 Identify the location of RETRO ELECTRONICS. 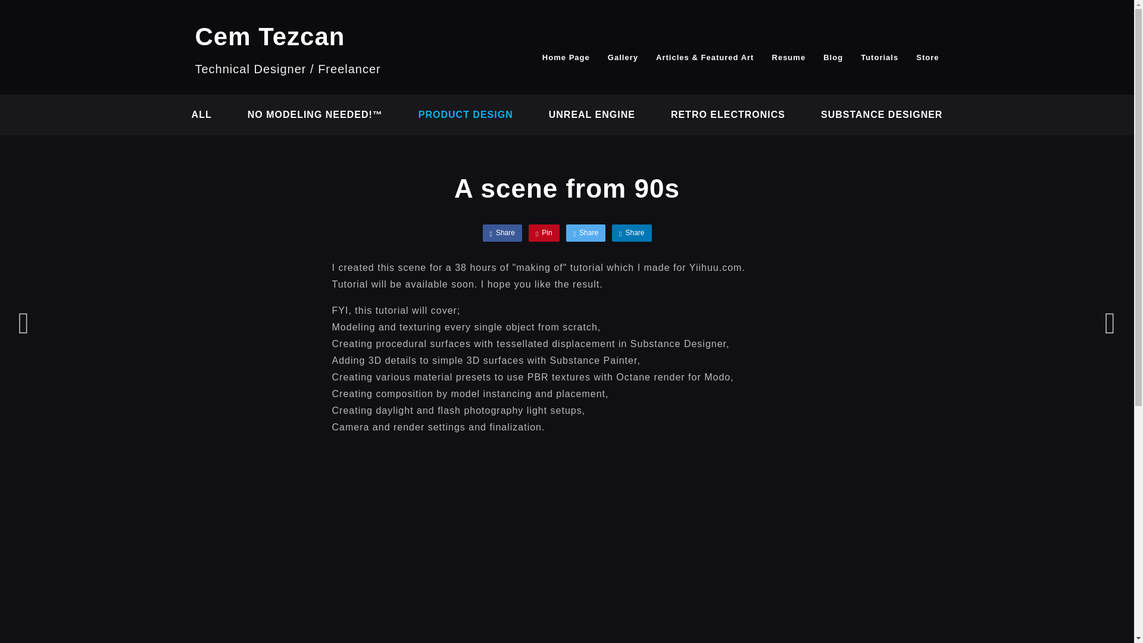
(728, 114).